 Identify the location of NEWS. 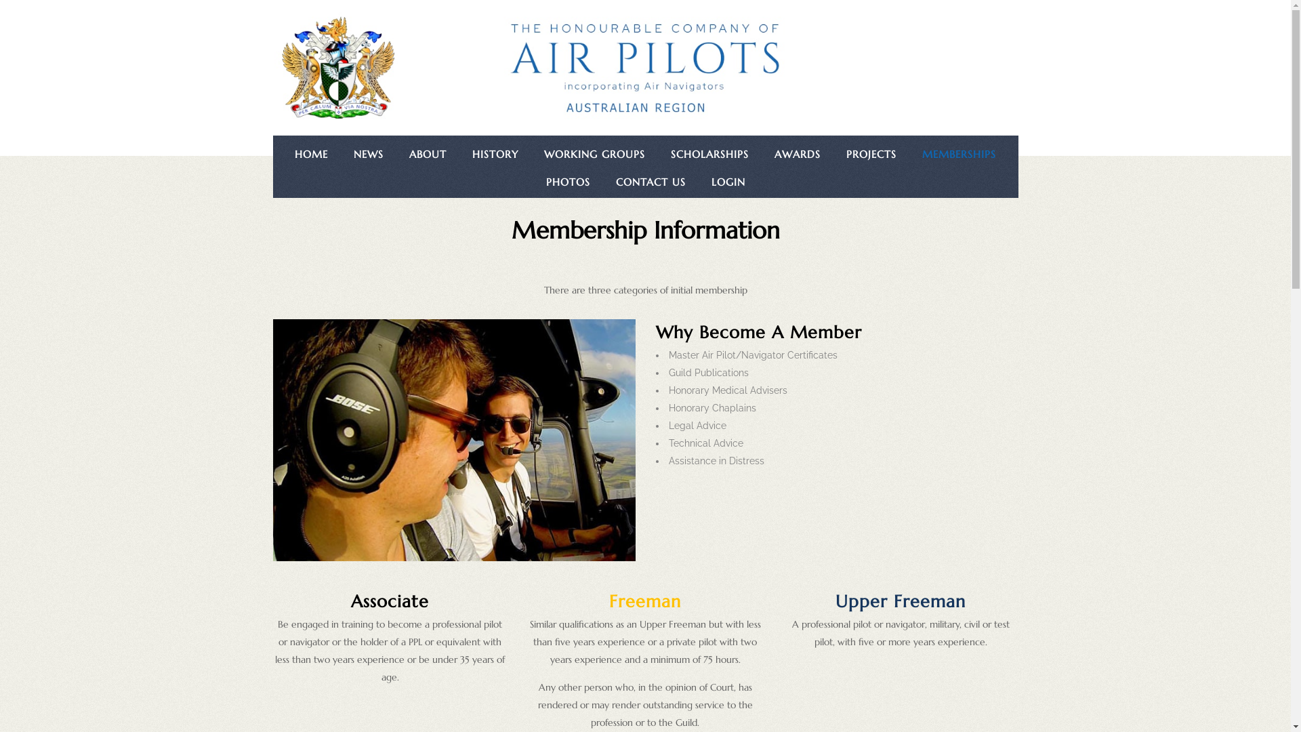
(369, 155).